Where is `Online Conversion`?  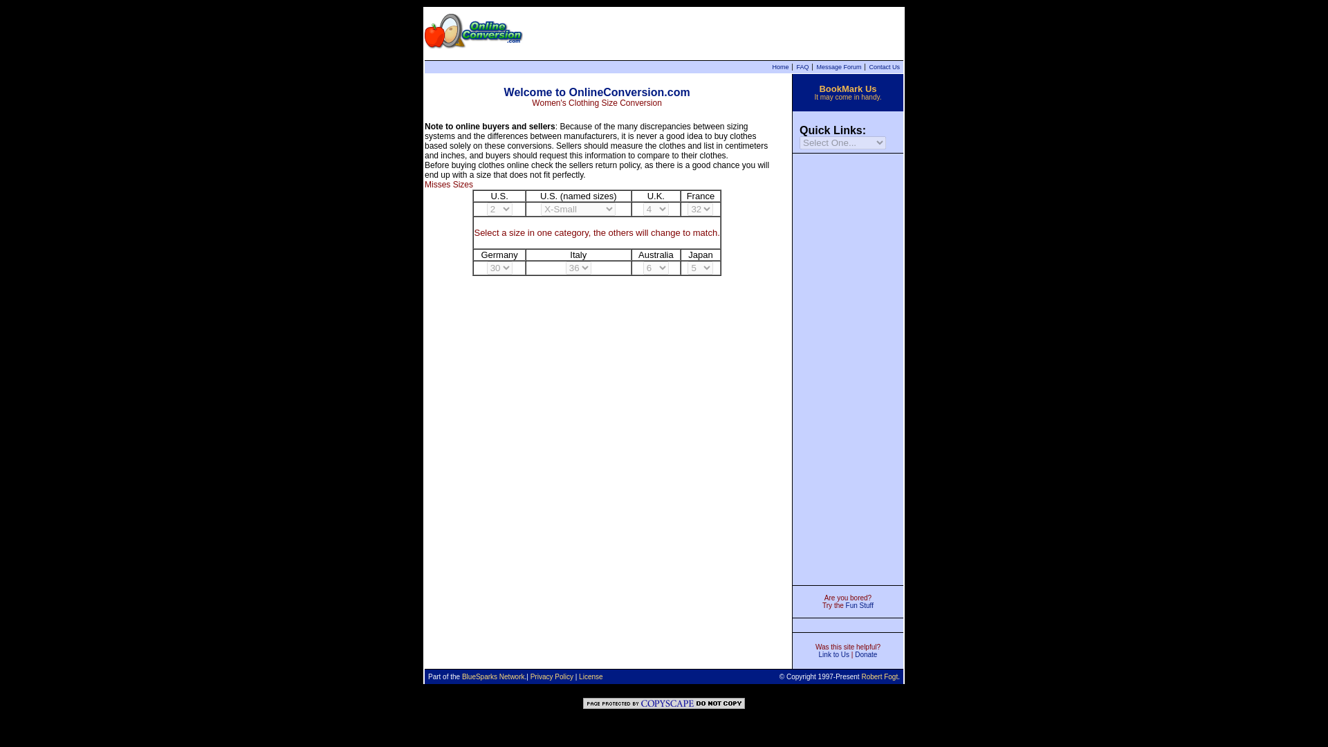
Online Conversion is located at coordinates (474, 32).